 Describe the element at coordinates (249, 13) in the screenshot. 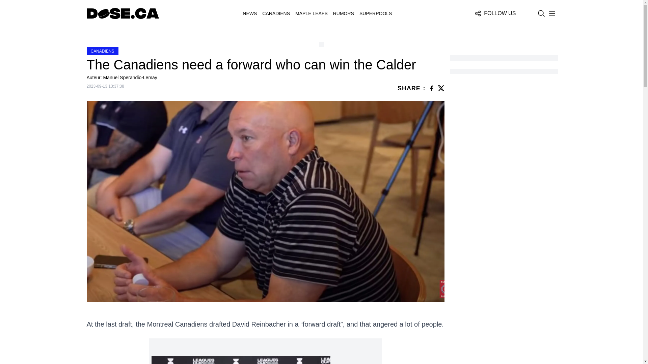

I see `NEWS` at that location.